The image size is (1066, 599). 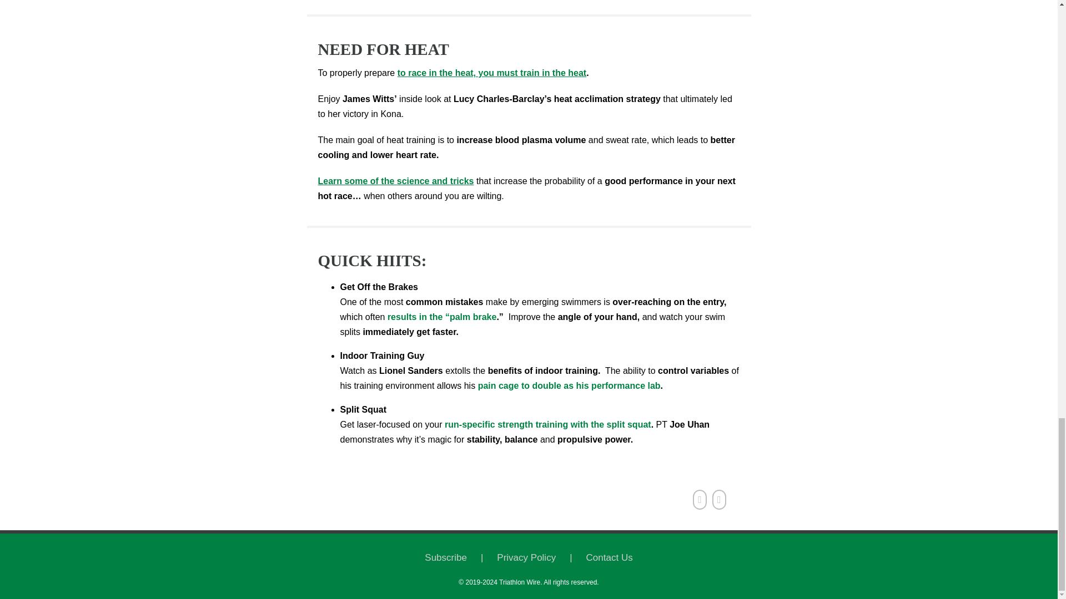 I want to click on Contact Us, so click(x=610, y=558).